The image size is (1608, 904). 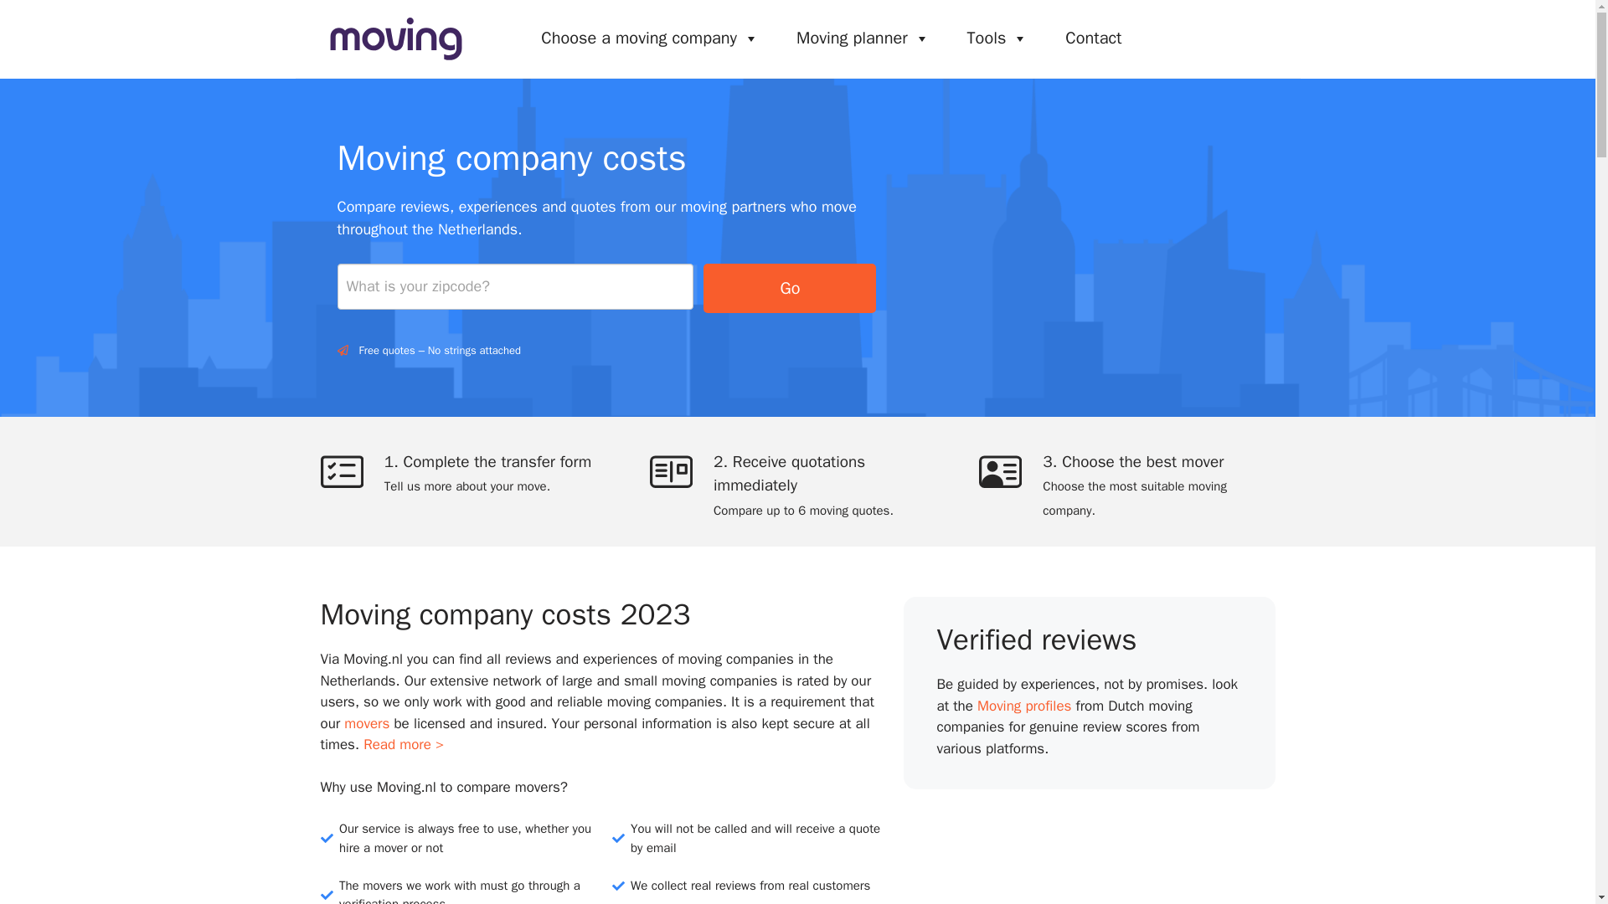 What do you see at coordinates (997, 38) in the screenshot?
I see `Tools` at bounding box center [997, 38].